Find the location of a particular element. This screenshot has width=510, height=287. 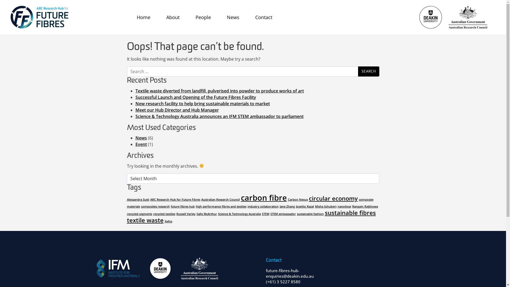

Home is located at coordinates (143, 17).